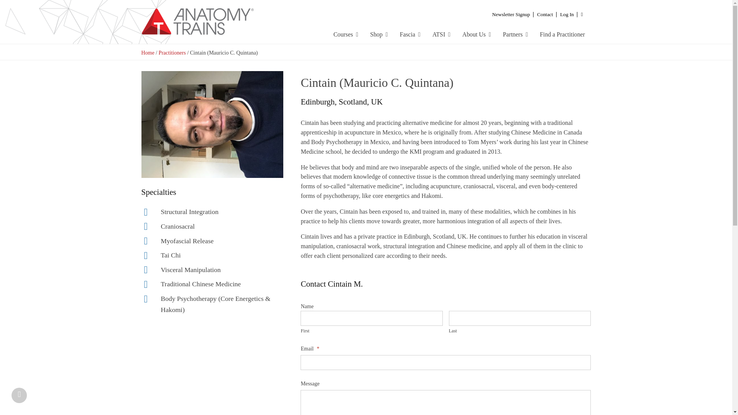 This screenshot has width=738, height=415. What do you see at coordinates (346, 34) in the screenshot?
I see `Courses` at bounding box center [346, 34].